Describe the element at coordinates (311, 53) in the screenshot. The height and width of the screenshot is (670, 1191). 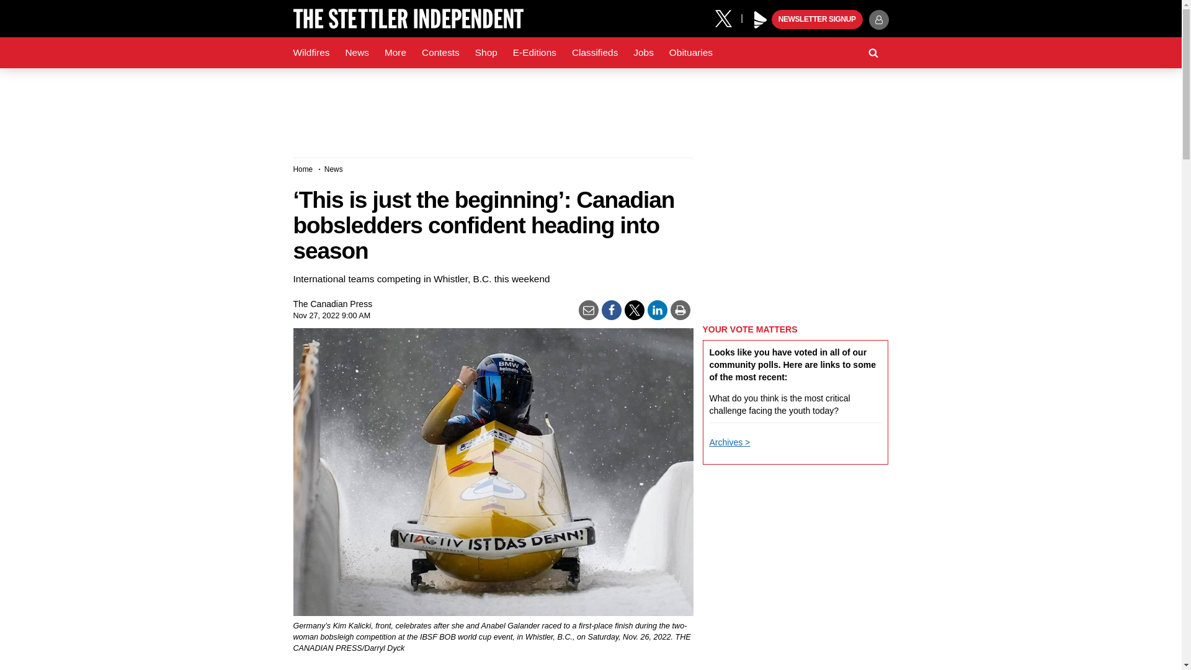
I see `Wildfires` at that location.